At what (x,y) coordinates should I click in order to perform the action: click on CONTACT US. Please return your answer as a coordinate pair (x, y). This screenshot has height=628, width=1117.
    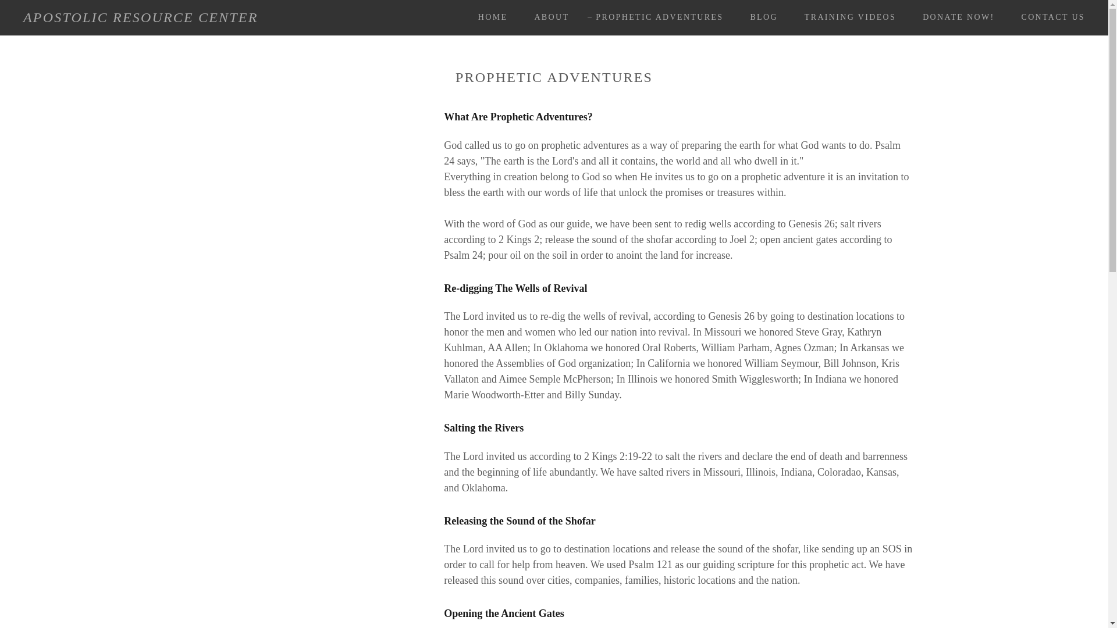
    Looking at the image, I should click on (1048, 17).